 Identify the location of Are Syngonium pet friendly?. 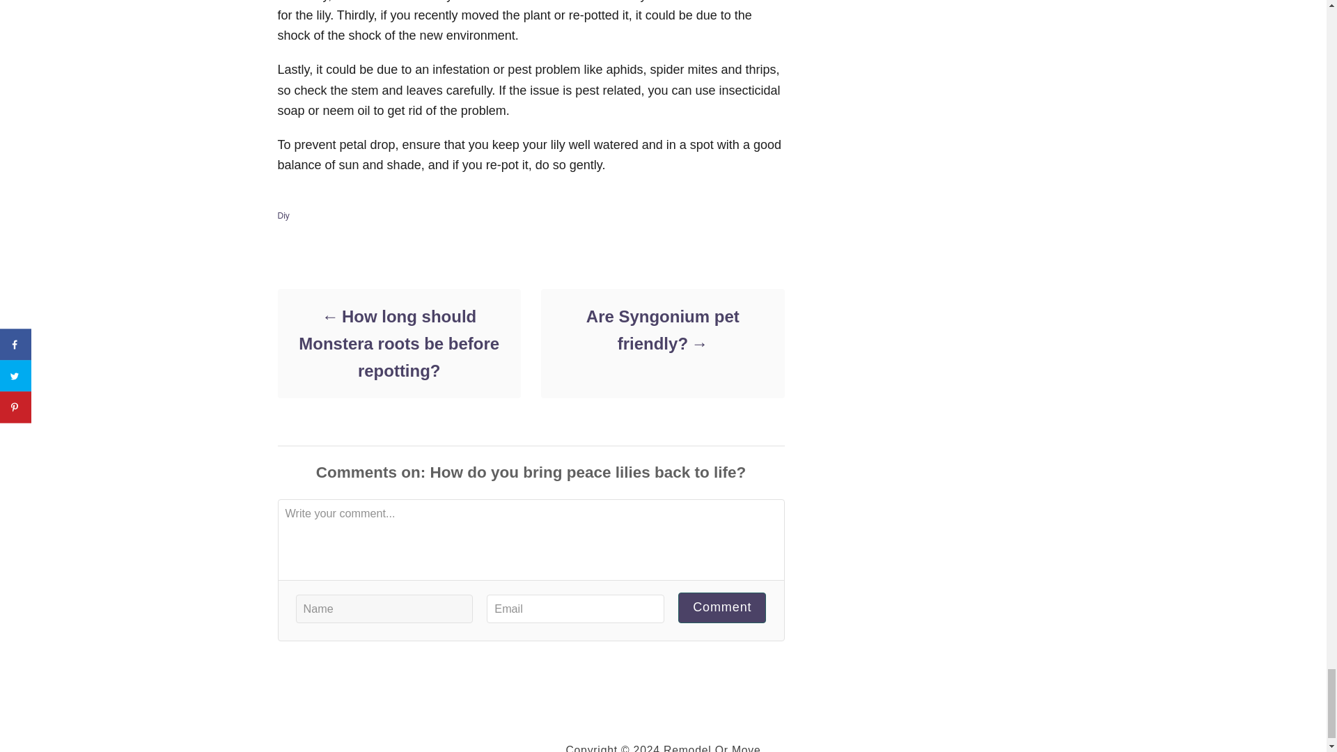
(662, 330).